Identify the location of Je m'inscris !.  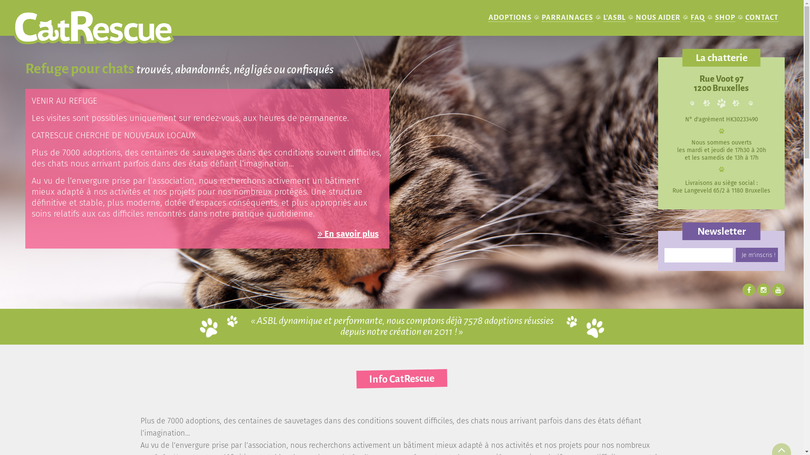
(757, 255).